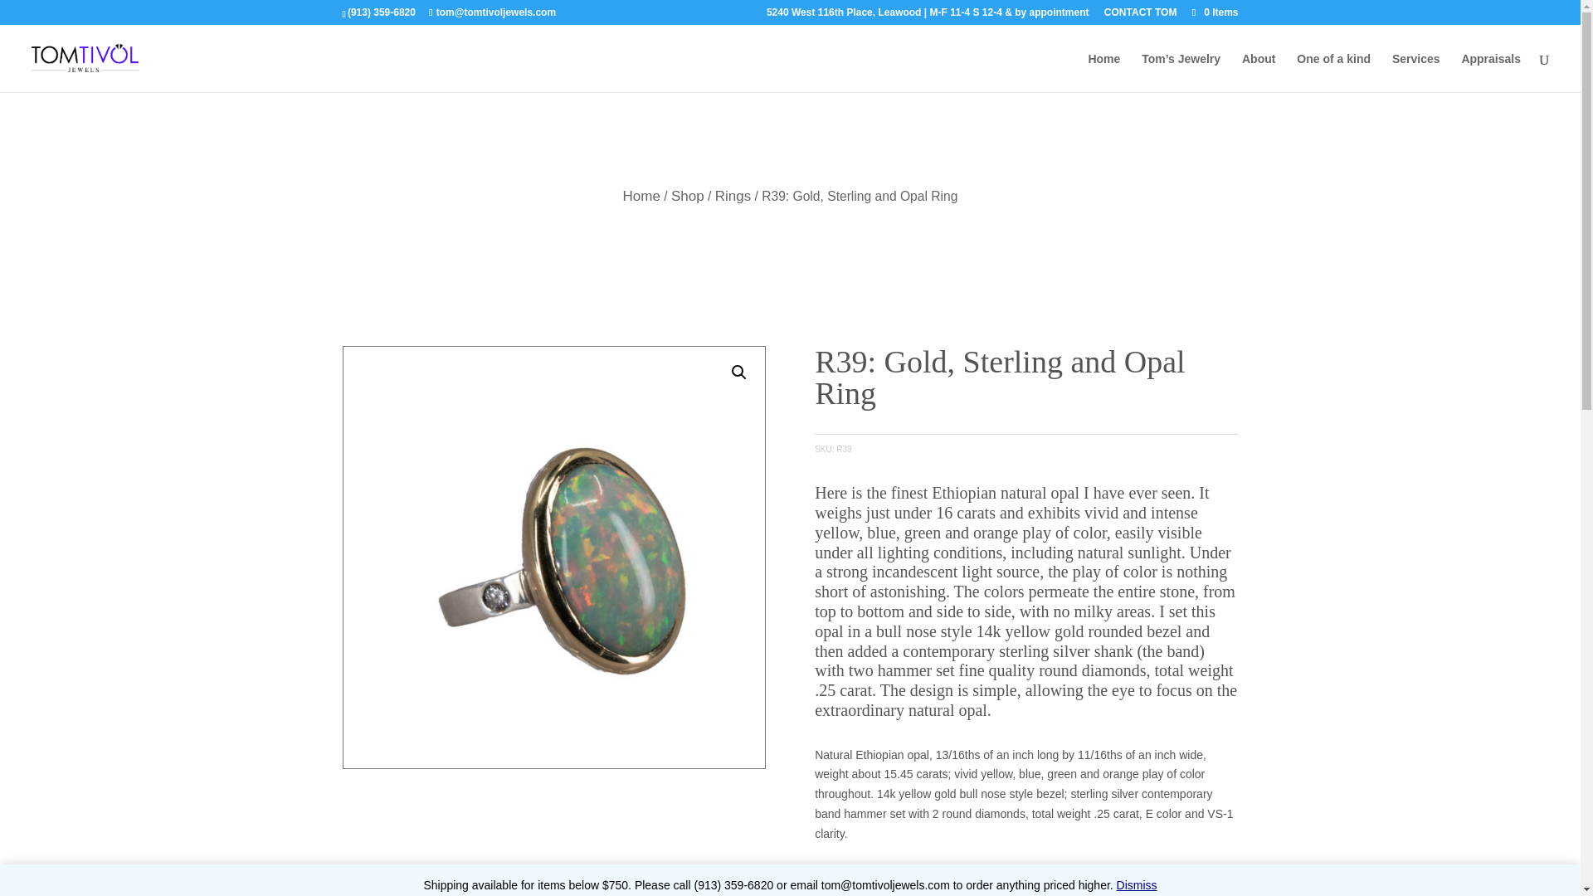 The width and height of the screenshot is (1593, 896). Describe the element at coordinates (733, 196) in the screenshot. I see `Rings` at that location.